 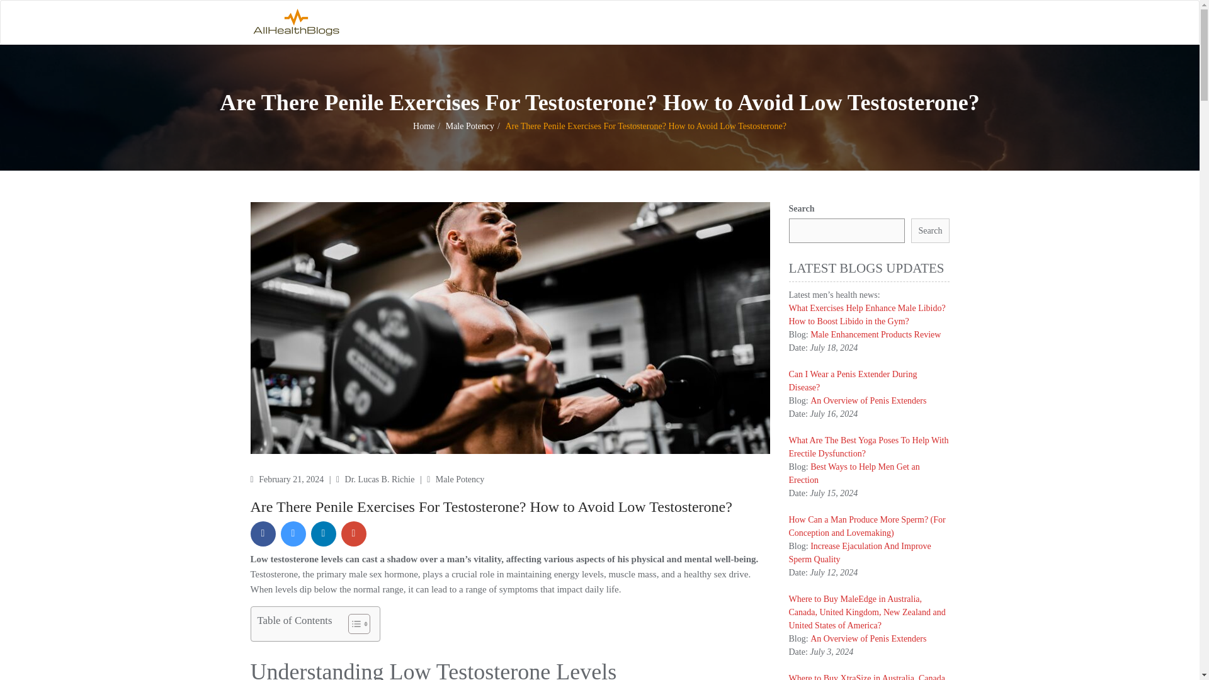 I want to click on Home, so click(x=423, y=126).